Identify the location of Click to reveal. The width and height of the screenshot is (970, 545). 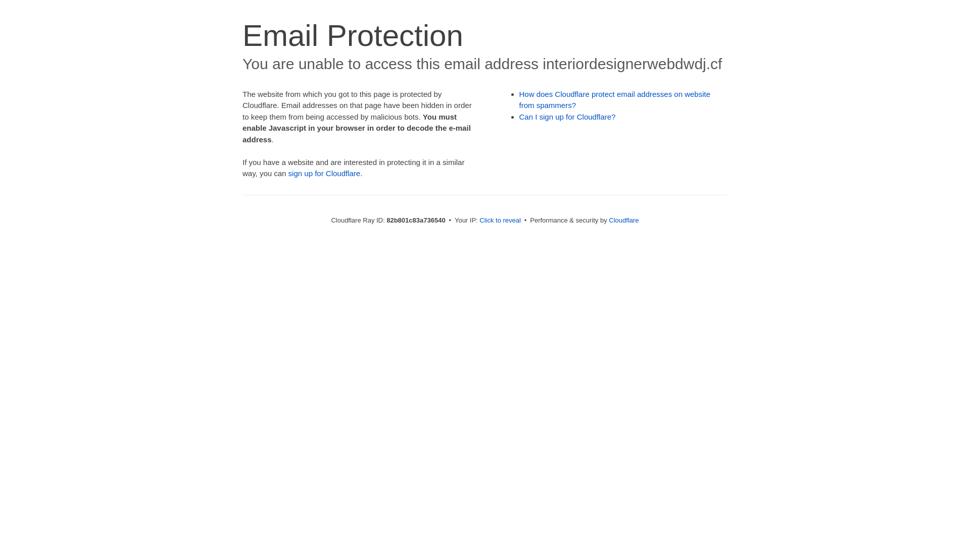
(500, 220).